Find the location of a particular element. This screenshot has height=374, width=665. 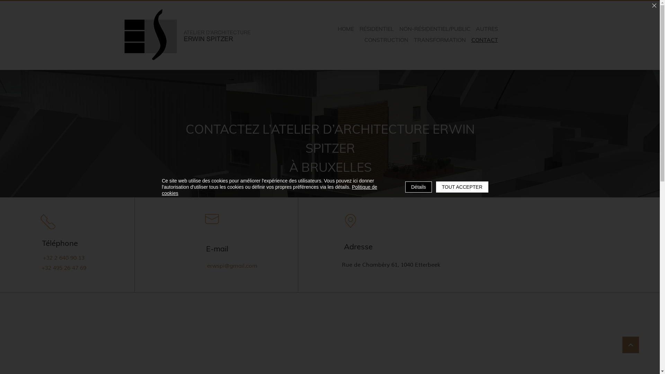

HOME is located at coordinates (346, 29).